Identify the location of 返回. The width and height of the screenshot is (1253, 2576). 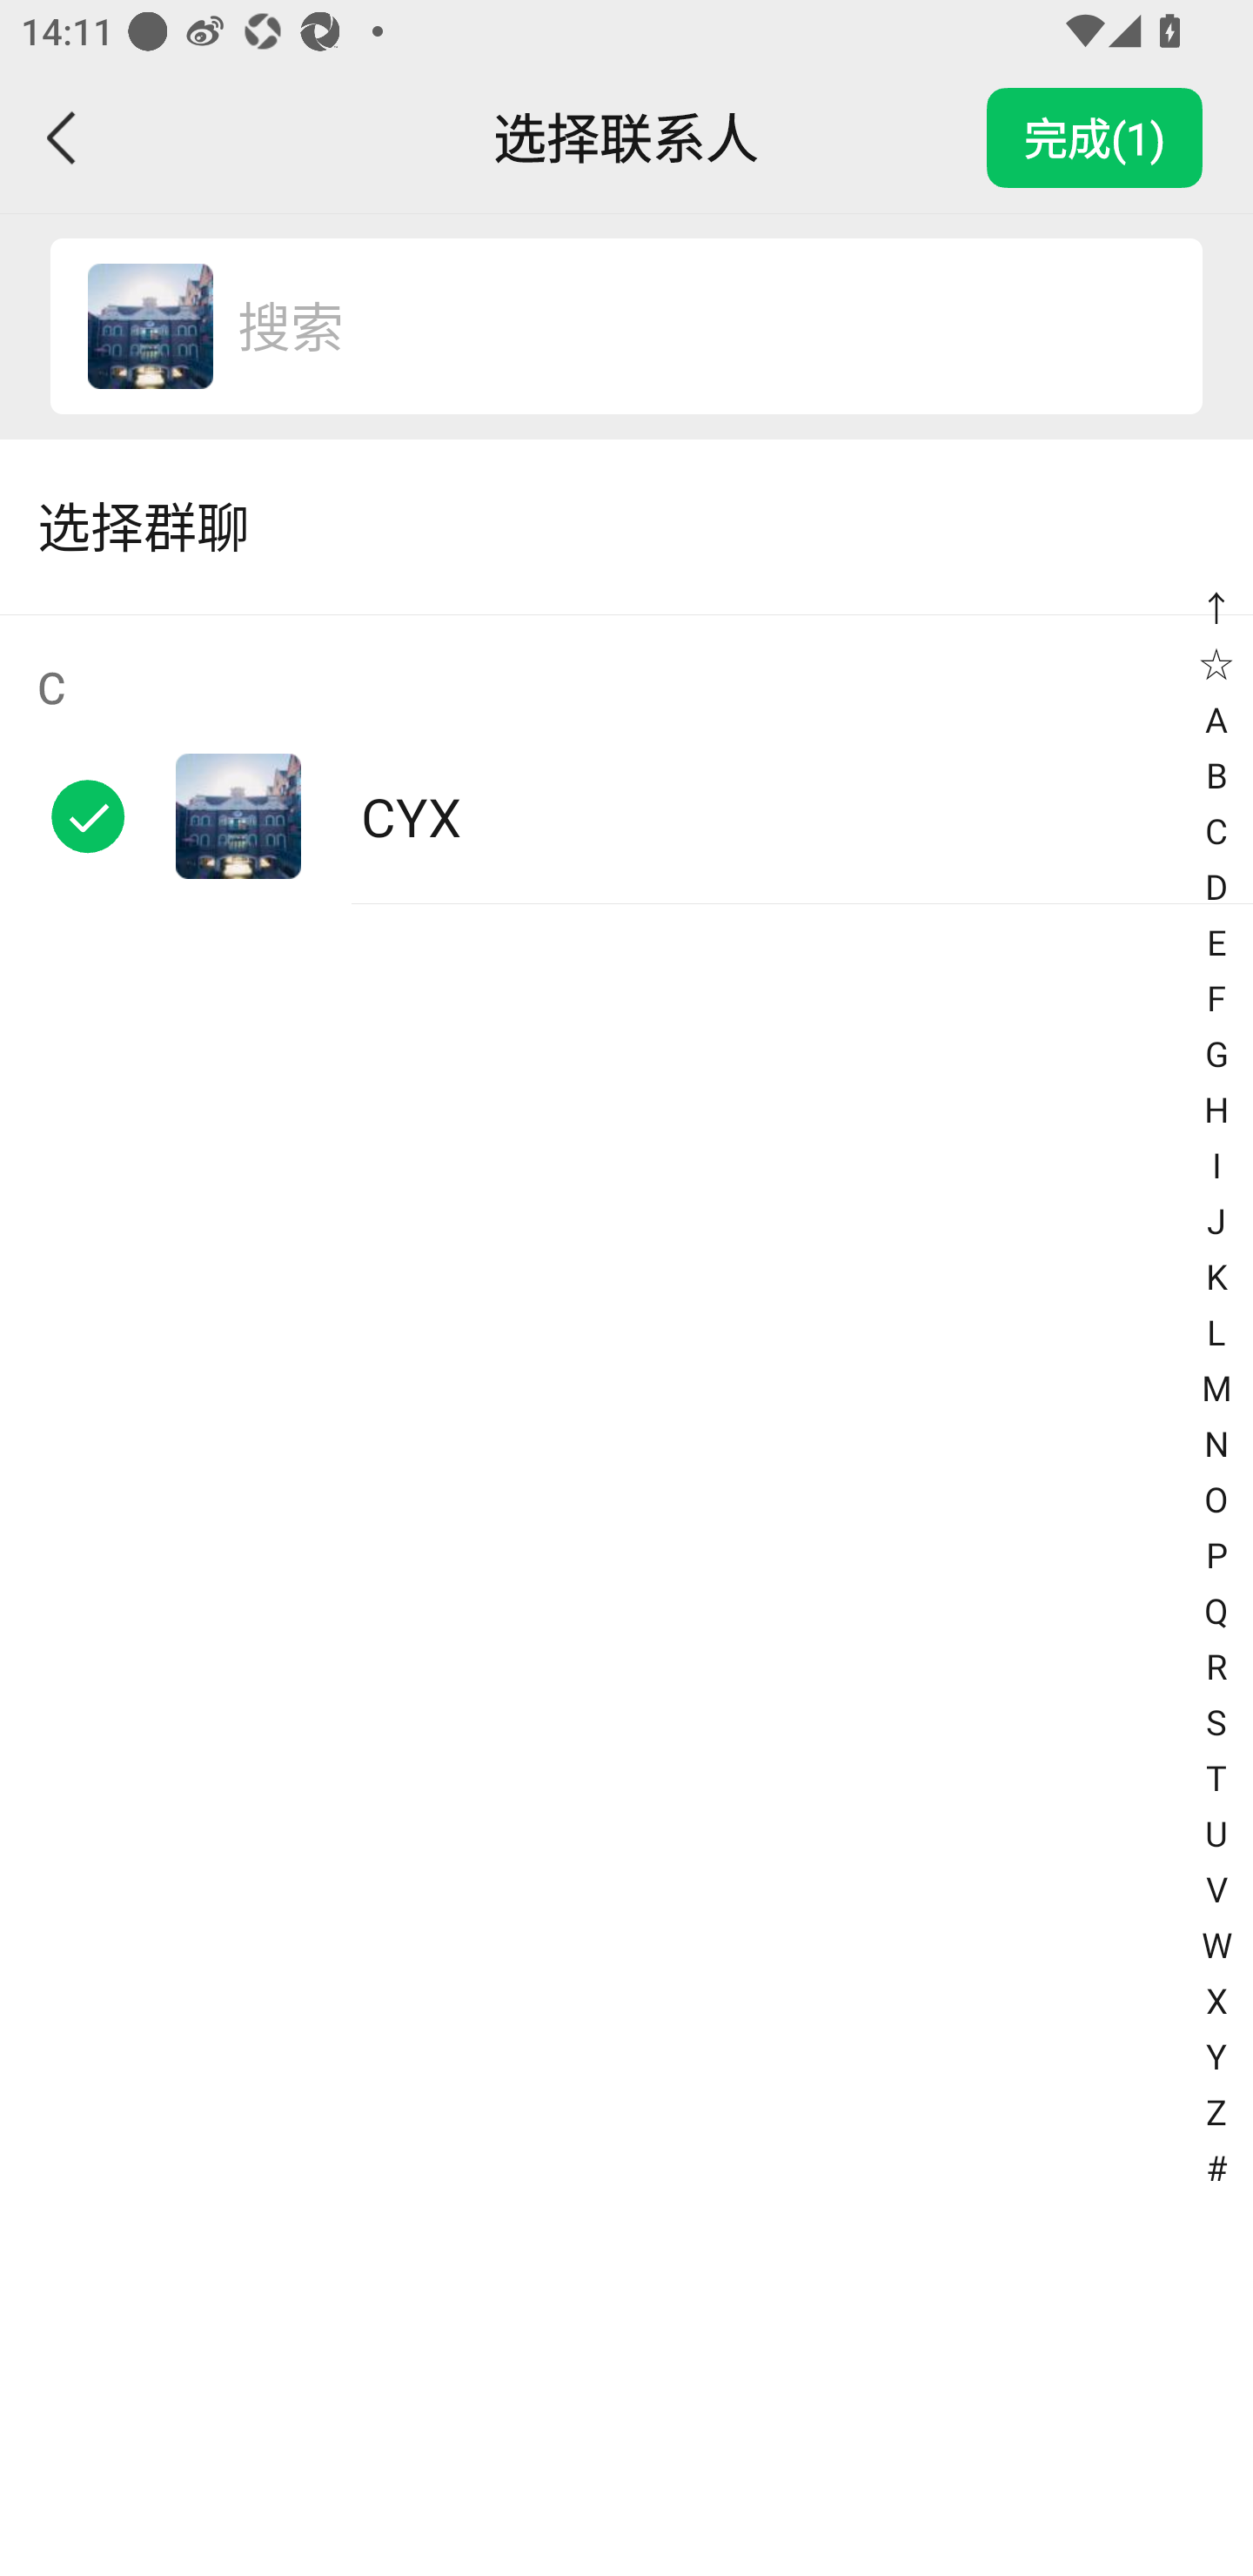
(63, 138).